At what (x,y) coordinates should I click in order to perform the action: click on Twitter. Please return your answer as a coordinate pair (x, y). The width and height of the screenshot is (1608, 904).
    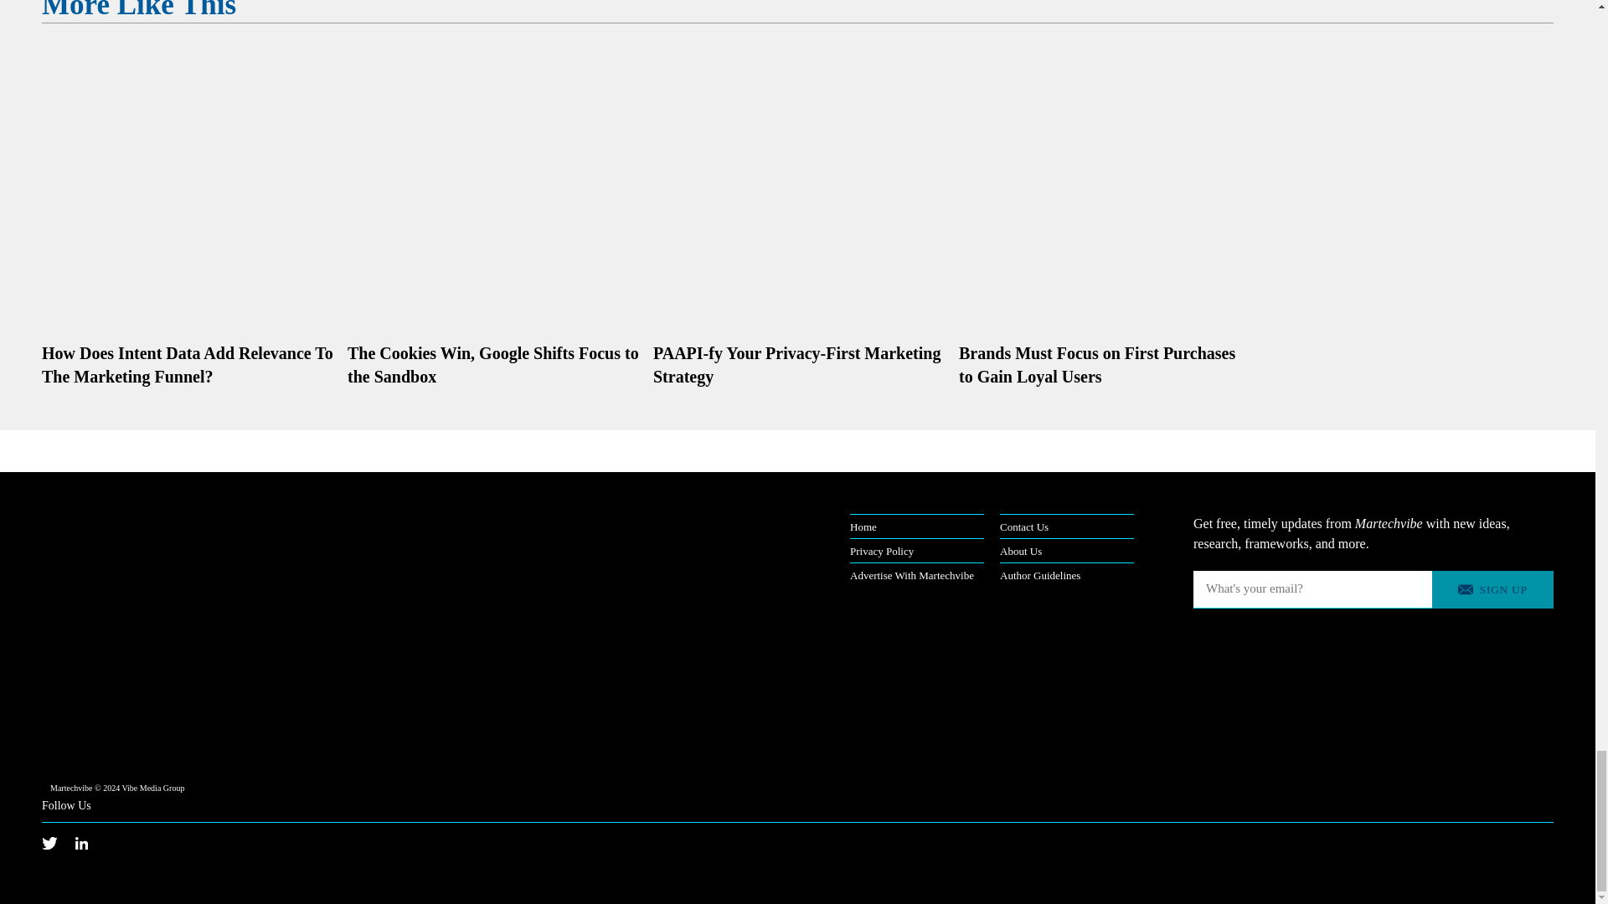
    Looking at the image, I should click on (59, 842).